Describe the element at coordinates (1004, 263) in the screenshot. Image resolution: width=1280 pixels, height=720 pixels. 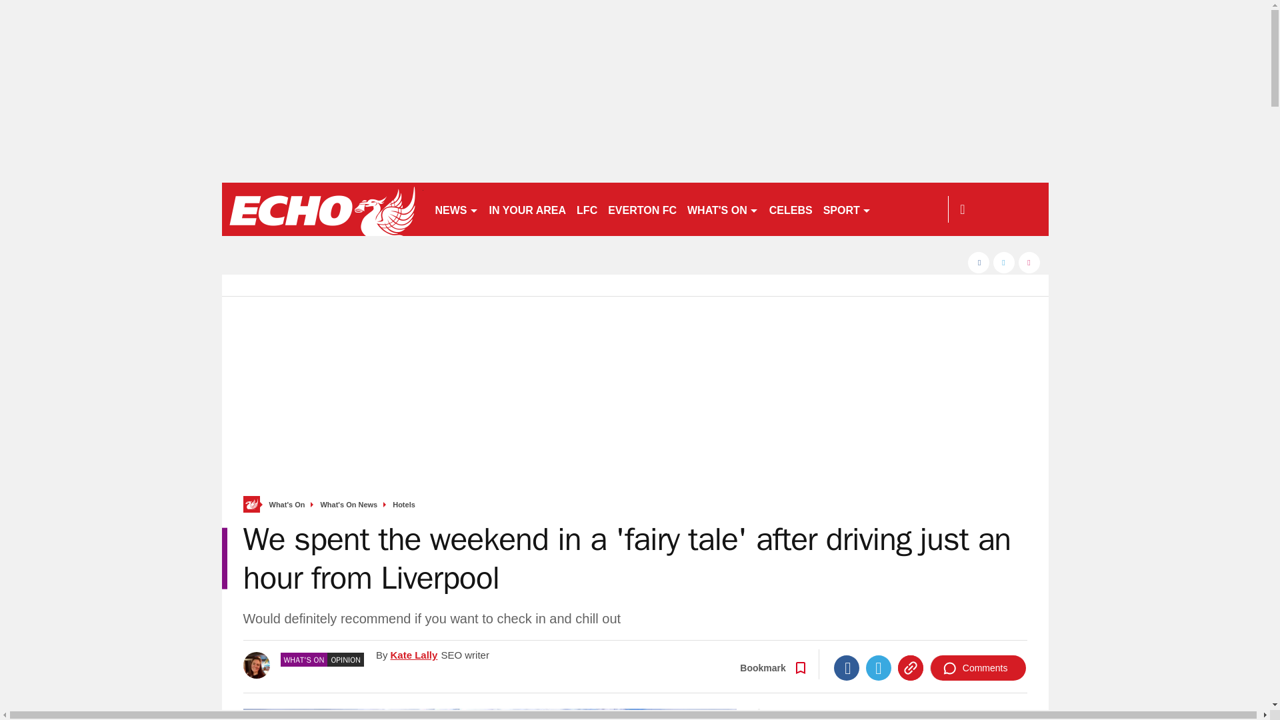
I see `twitter` at that location.